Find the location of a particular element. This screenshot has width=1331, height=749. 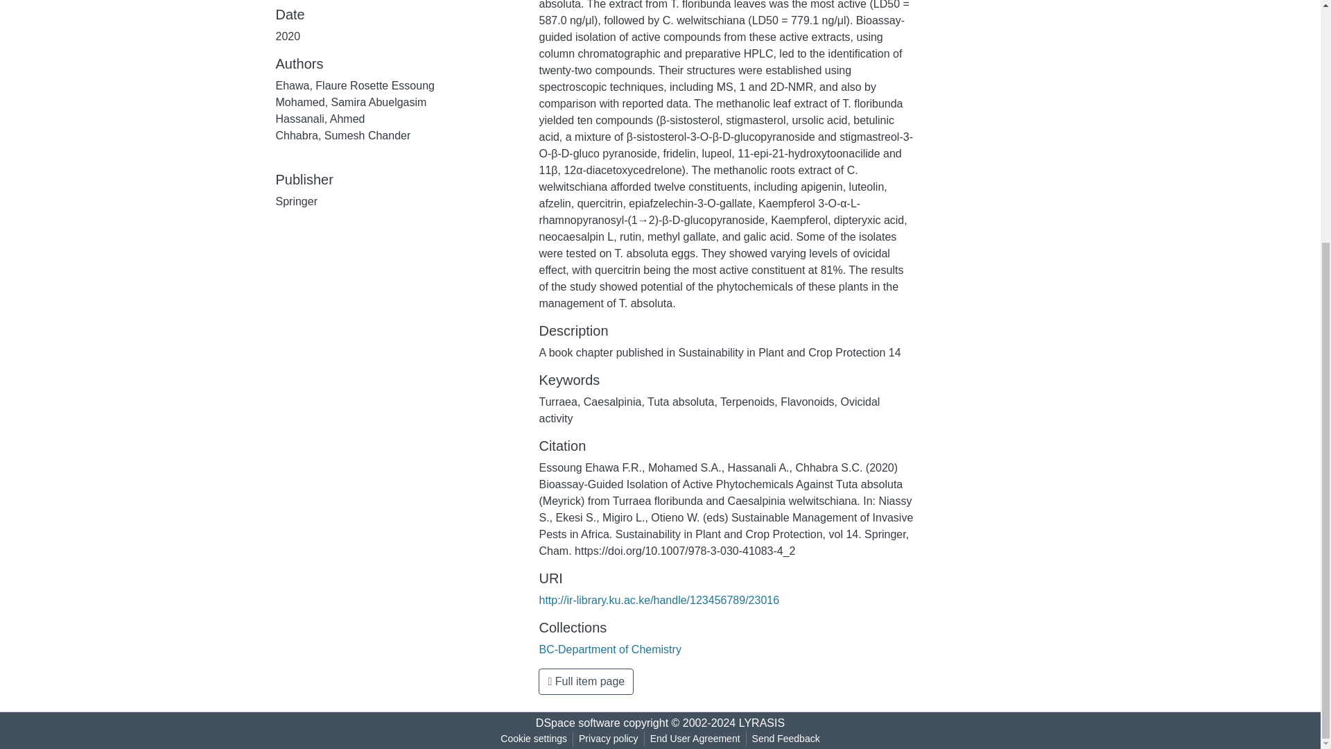

Full item page is located at coordinates (586, 682).